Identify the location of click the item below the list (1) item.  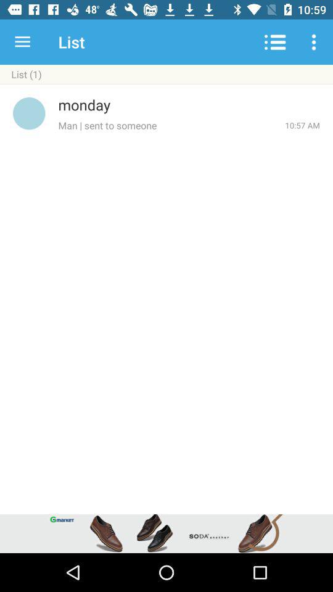
(166, 84).